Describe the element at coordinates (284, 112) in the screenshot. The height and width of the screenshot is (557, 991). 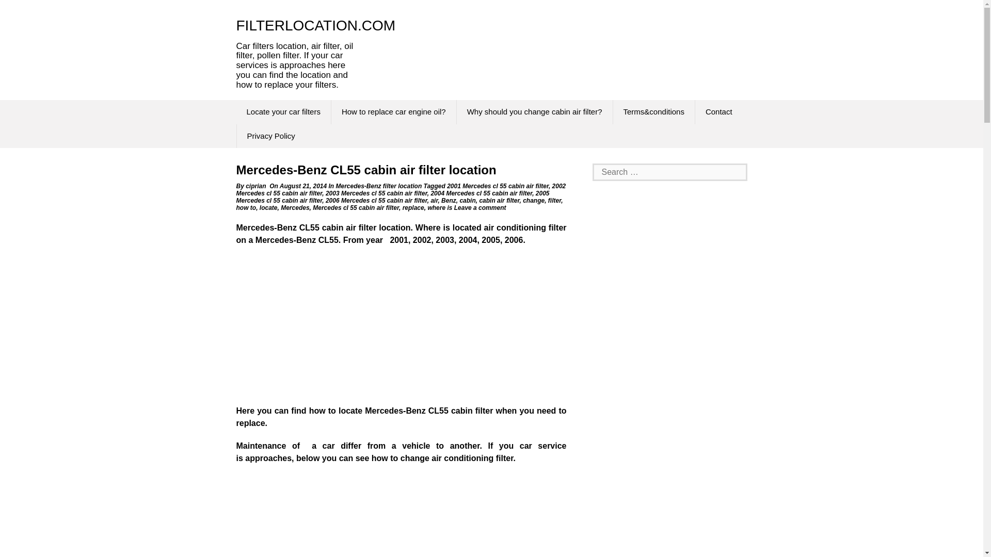
I see `Locate your car filters` at that location.